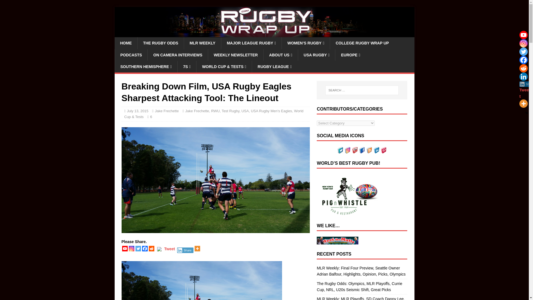  I want to click on Twitter, so click(138, 248).